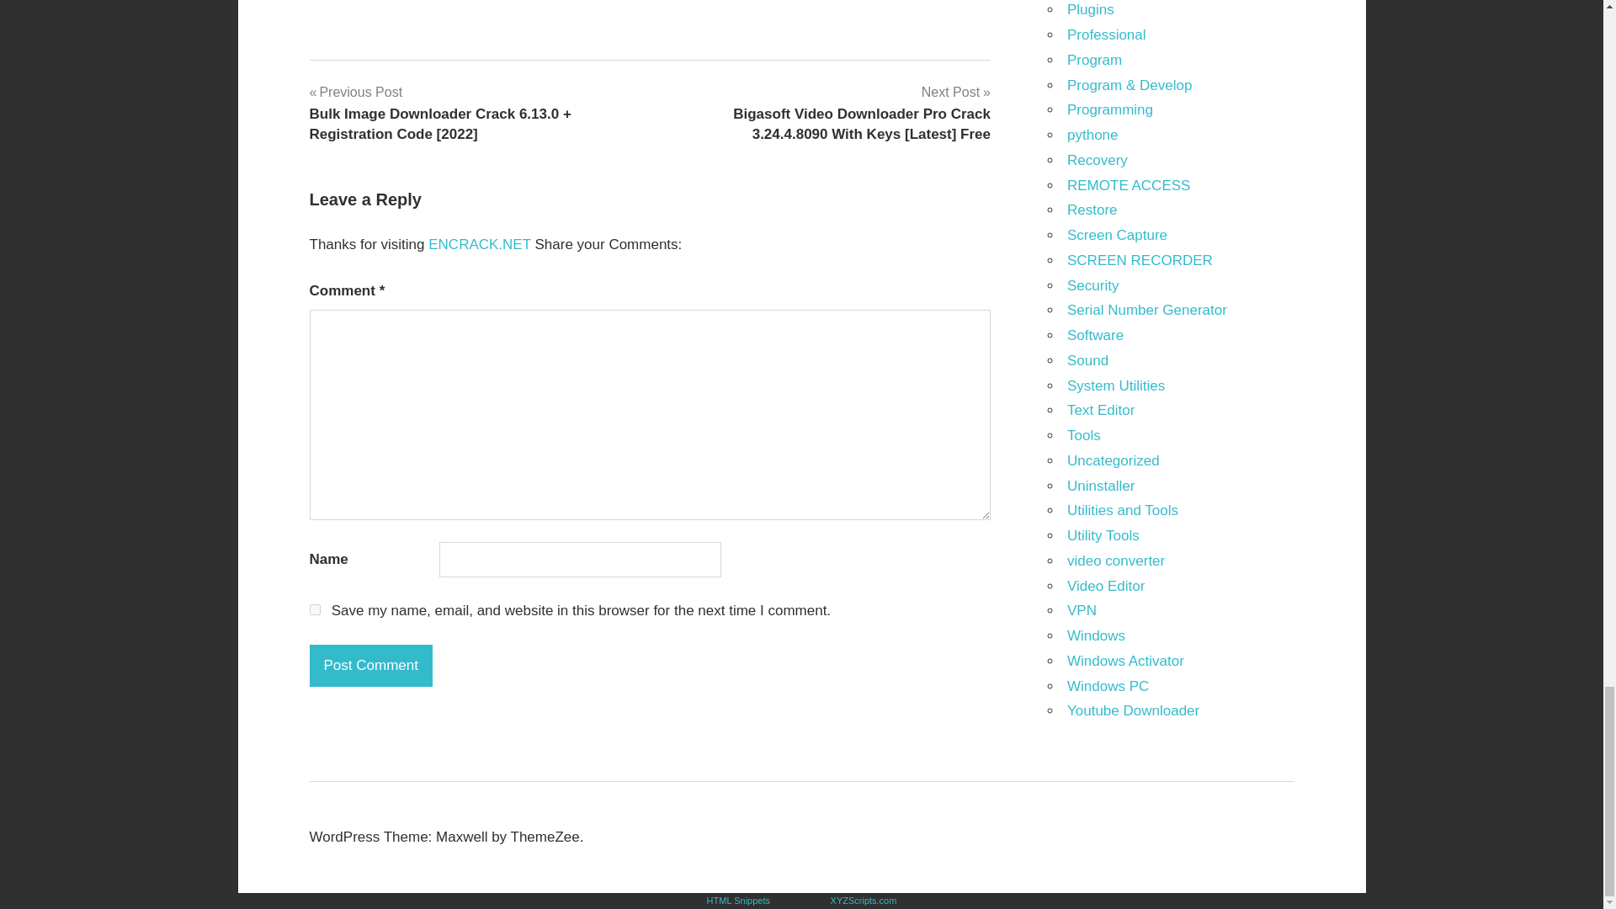  I want to click on Download Now, so click(650, 1).